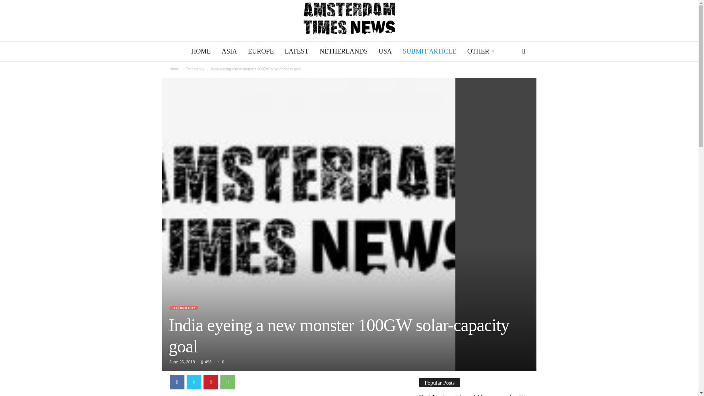 The width and height of the screenshot is (704, 396). I want to click on Pinterest, so click(210, 382).